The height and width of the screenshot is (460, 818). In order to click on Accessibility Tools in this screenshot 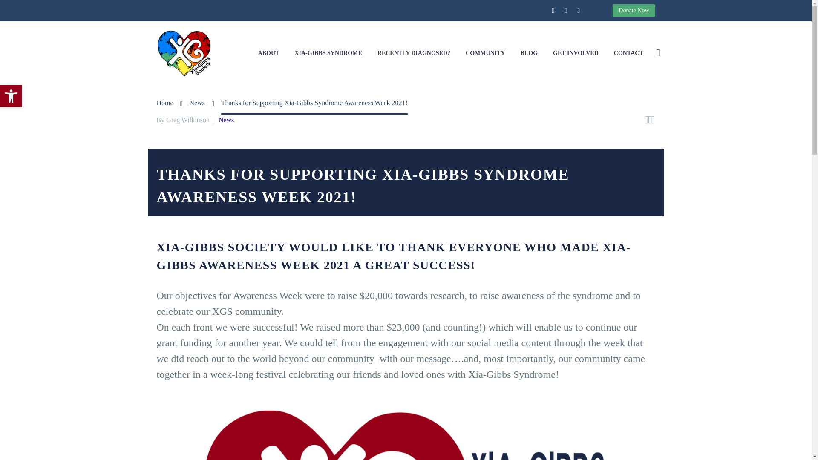, I will do `click(553, 11)`.